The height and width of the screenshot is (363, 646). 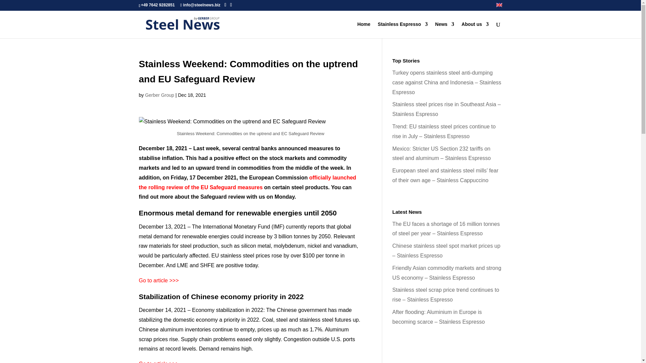 I want to click on News, so click(x=444, y=30).